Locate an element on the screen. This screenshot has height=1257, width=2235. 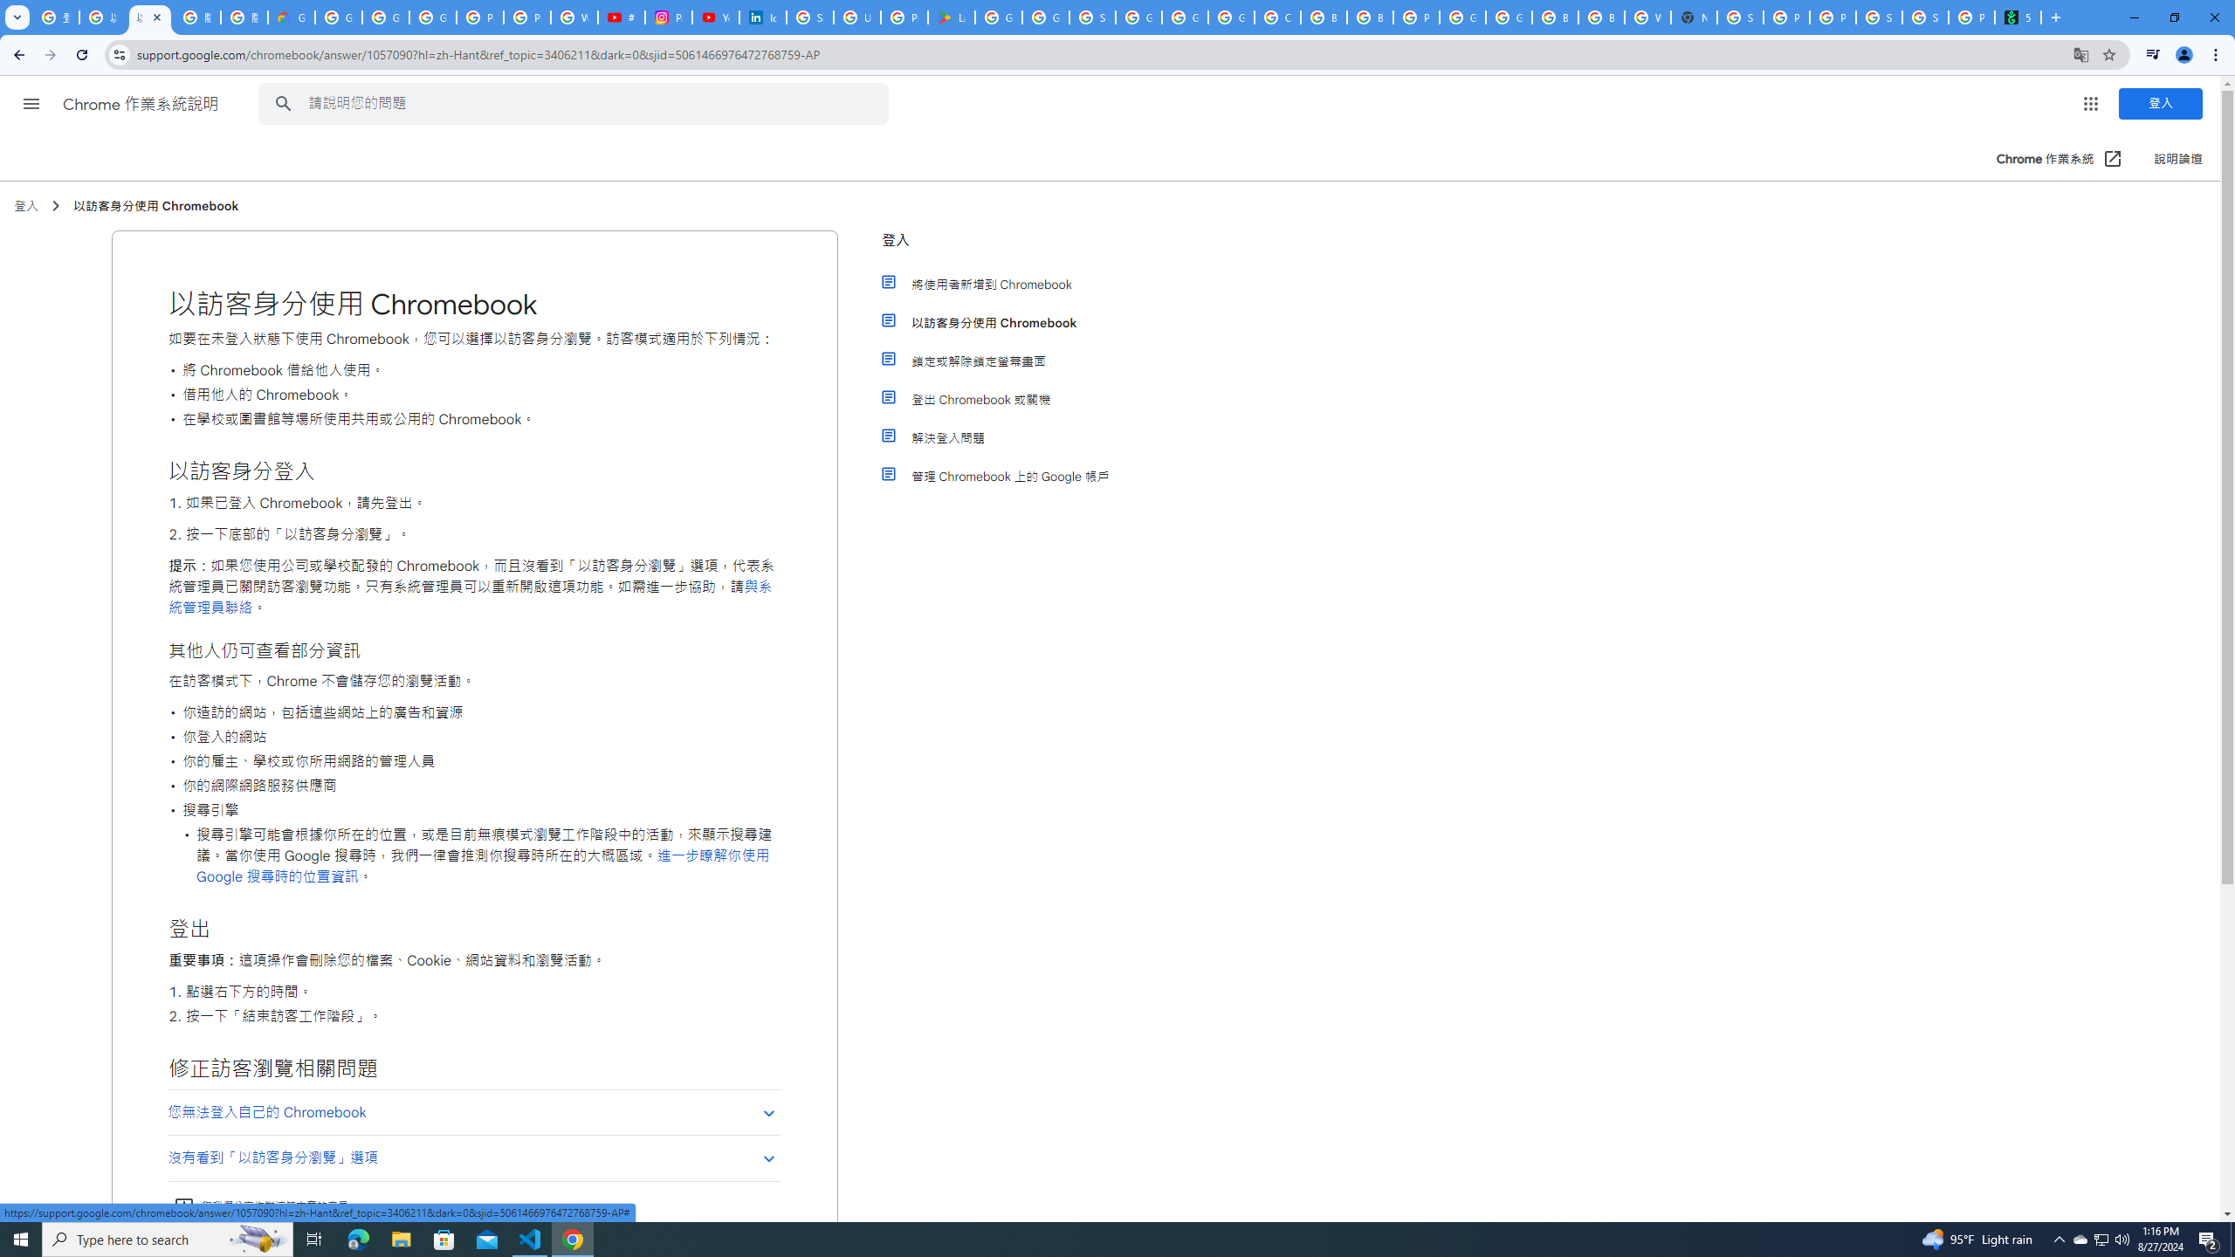
Browse Chrome as a guest - Computer - Google Chrome Help is located at coordinates (1555, 17).